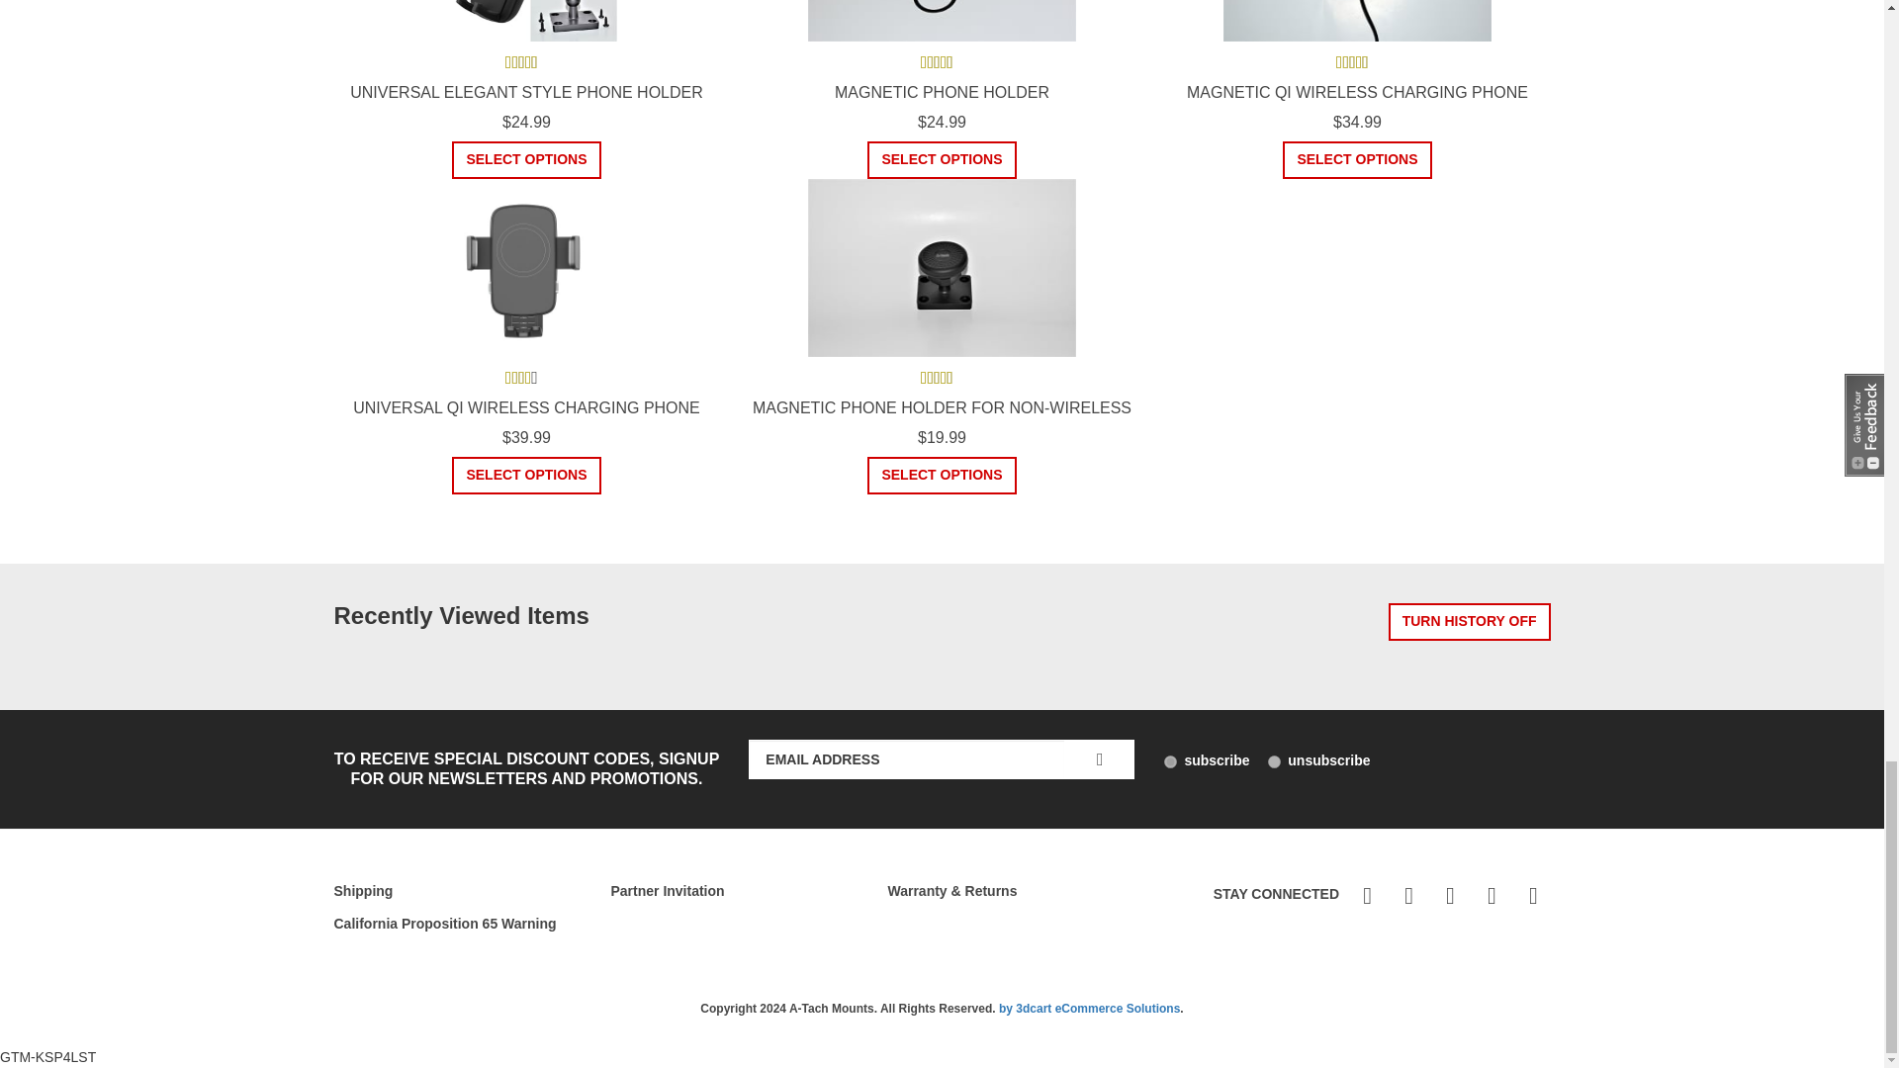 The width and height of the screenshot is (1899, 1068). I want to click on Follow Us on Instagram, so click(1530, 896).